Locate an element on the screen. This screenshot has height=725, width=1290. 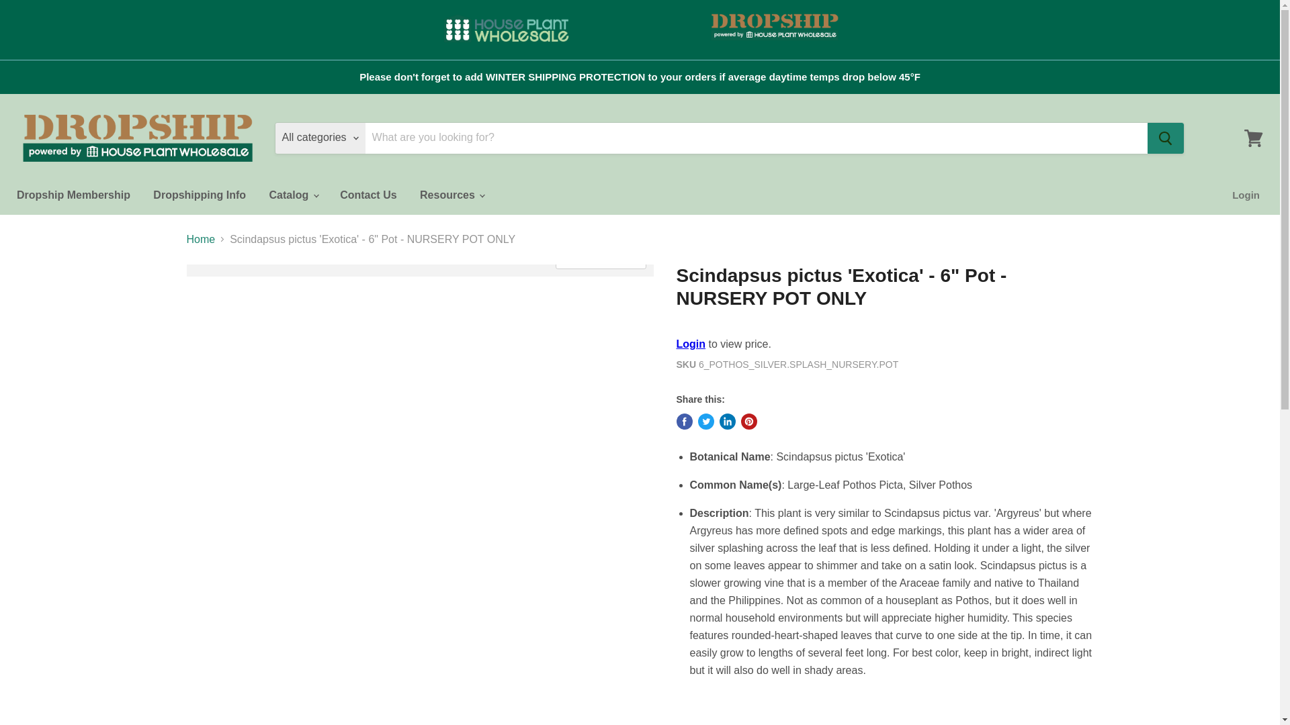
View cart is located at coordinates (1253, 138).